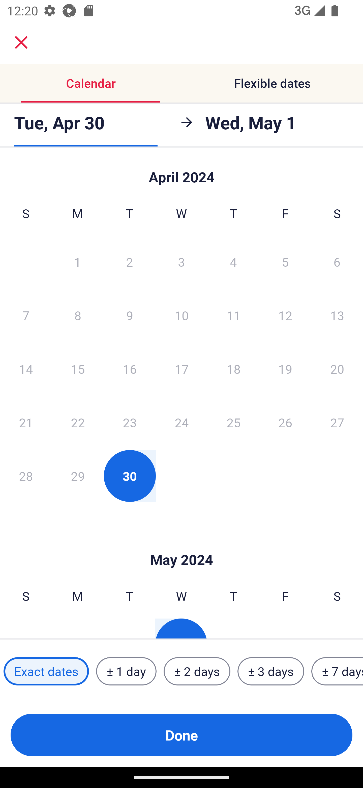  I want to click on ± 2 days, so click(197, 671).